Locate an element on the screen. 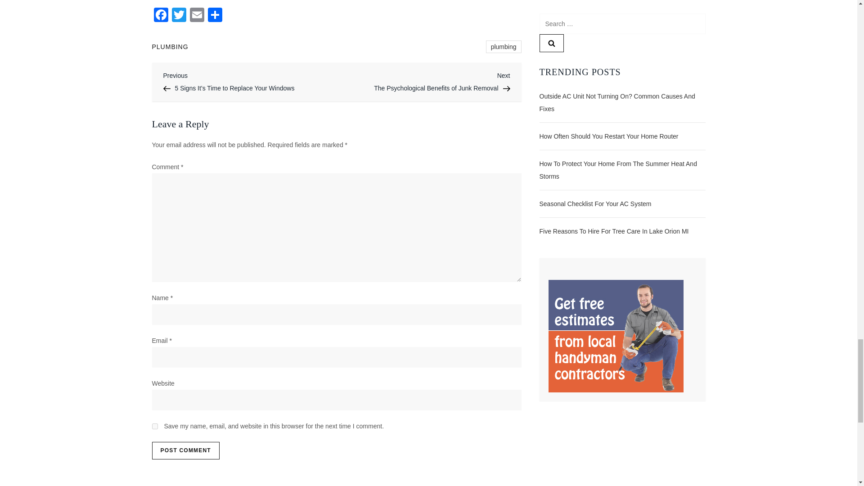 The height and width of the screenshot is (486, 864). Post Comment is located at coordinates (185, 450).